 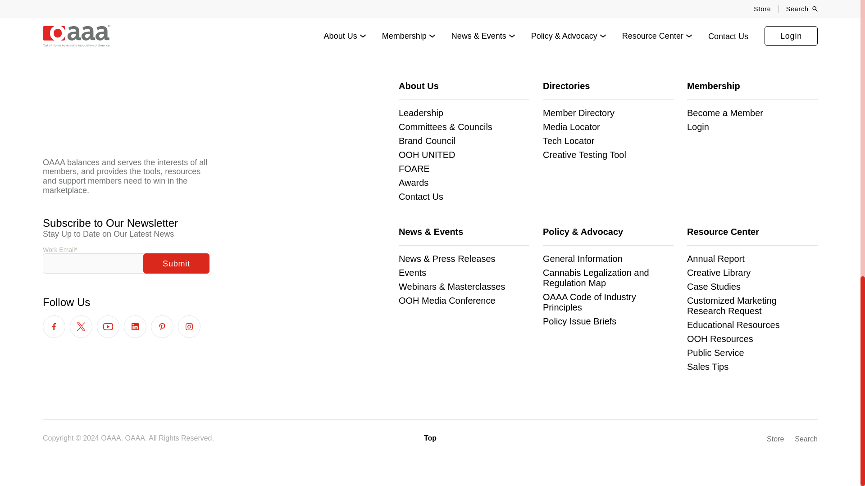 What do you see at coordinates (135, 326) in the screenshot?
I see `Visit our linkedin page` at bounding box center [135, 326].